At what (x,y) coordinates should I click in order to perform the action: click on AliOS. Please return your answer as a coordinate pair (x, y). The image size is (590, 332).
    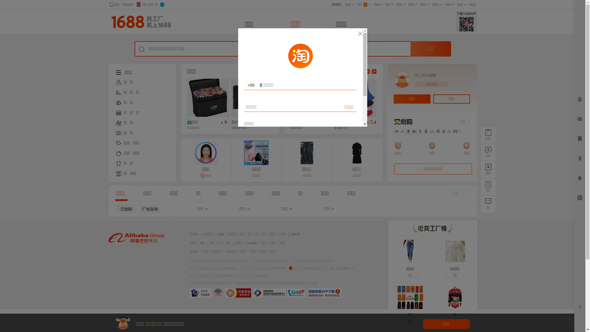
    Looking at the image, I should click on (295, 234).